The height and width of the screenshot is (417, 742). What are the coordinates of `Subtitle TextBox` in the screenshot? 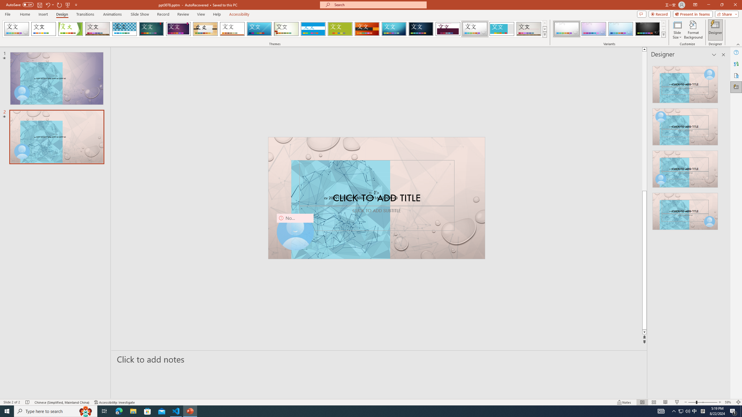 It's located at (377, 218).